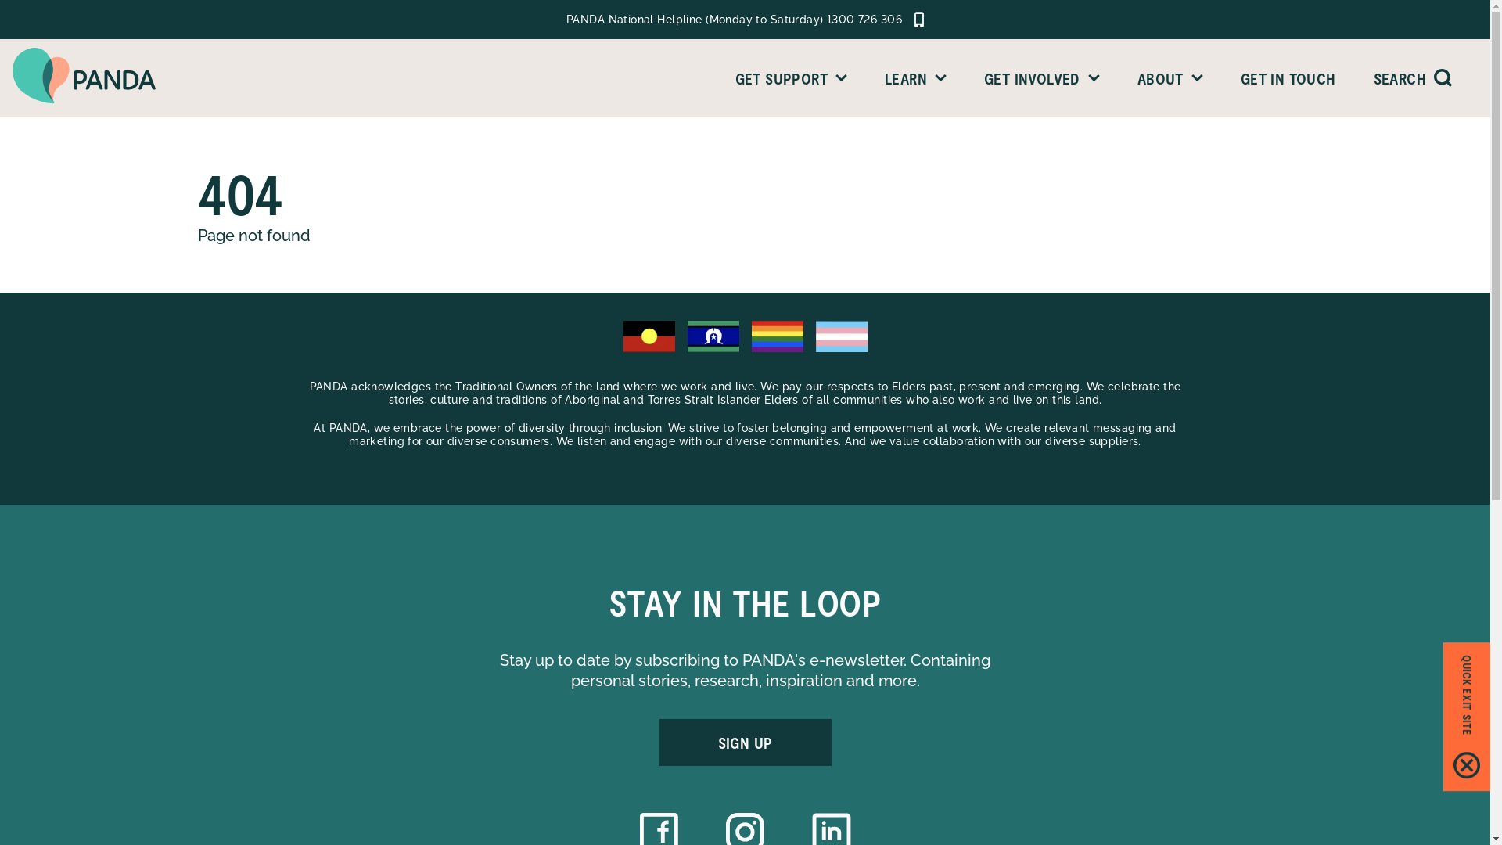 The image size is (1502, 845). Describe the element at coordinates (1288, 78) in the screenshot. I see `GET IN TOUCH` at that location.